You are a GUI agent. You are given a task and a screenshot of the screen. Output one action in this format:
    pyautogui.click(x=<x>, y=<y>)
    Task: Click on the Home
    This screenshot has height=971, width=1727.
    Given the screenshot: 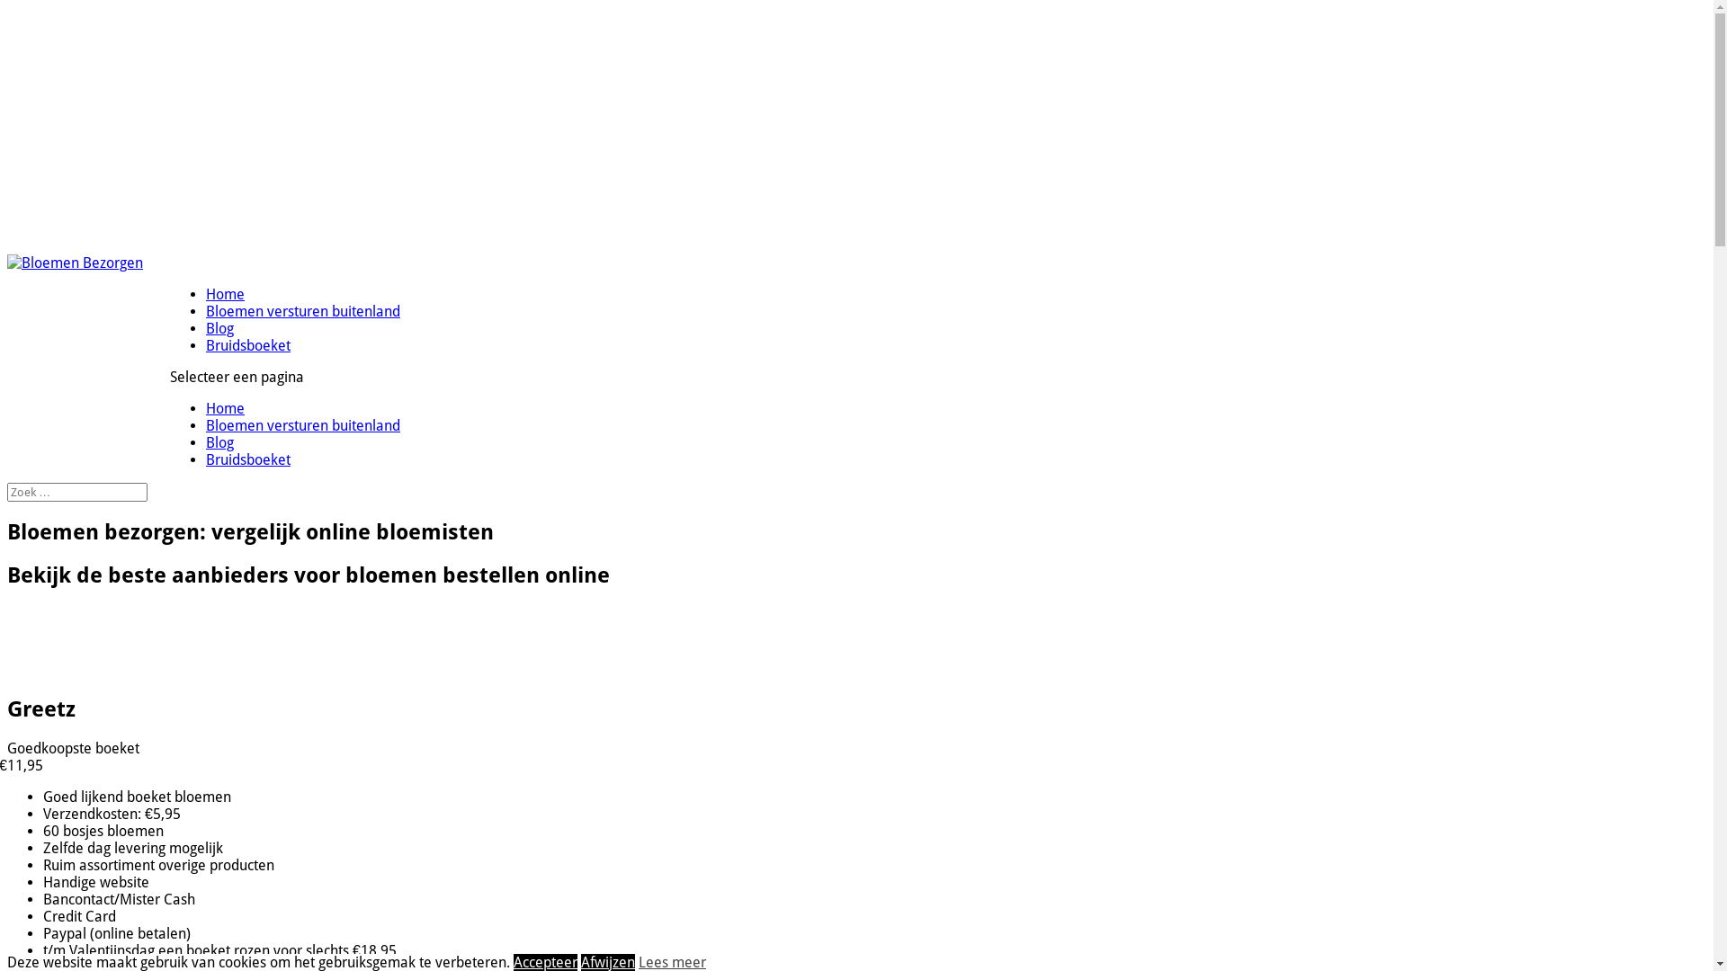 What is the action you would take?
    pyautogui.click(x=225, y=408)
    